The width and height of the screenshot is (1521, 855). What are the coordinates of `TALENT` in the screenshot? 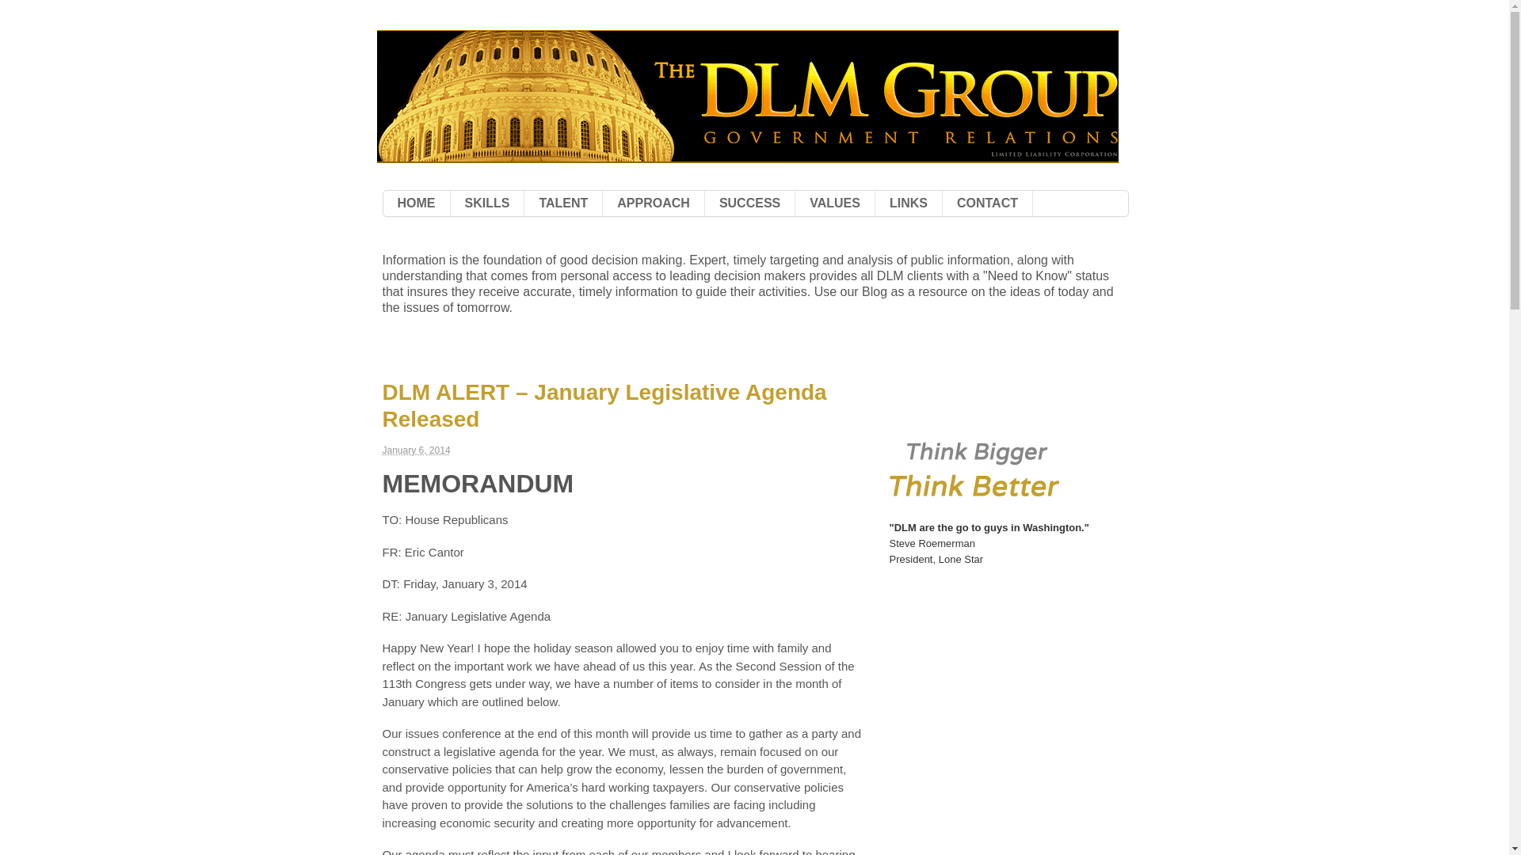 It's located at (563, 203).